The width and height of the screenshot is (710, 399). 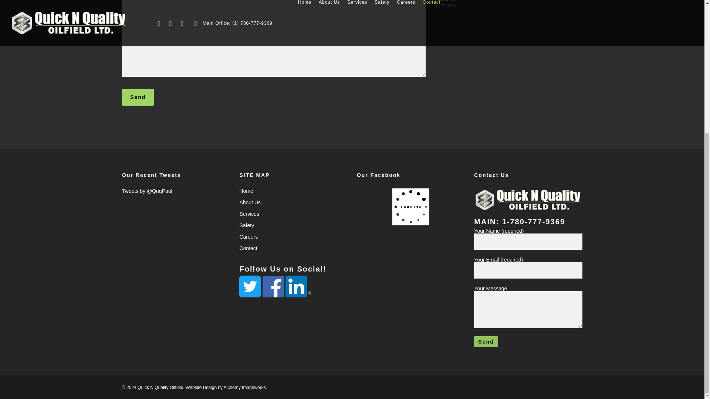 What do you see at coordinates (294, 225) in the screenshot?
I see `Safety` at bounding box center [294, 225].